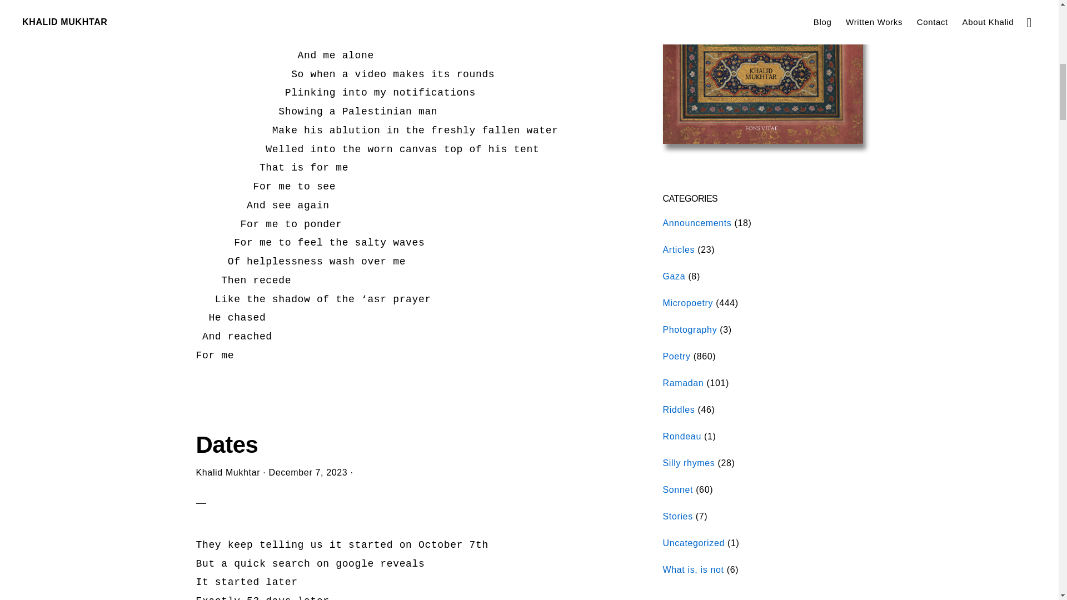 This screenshot has height=600, width=1067. I want to click on In the Warmth of the Shade - Buy Now, so click(762, 141).